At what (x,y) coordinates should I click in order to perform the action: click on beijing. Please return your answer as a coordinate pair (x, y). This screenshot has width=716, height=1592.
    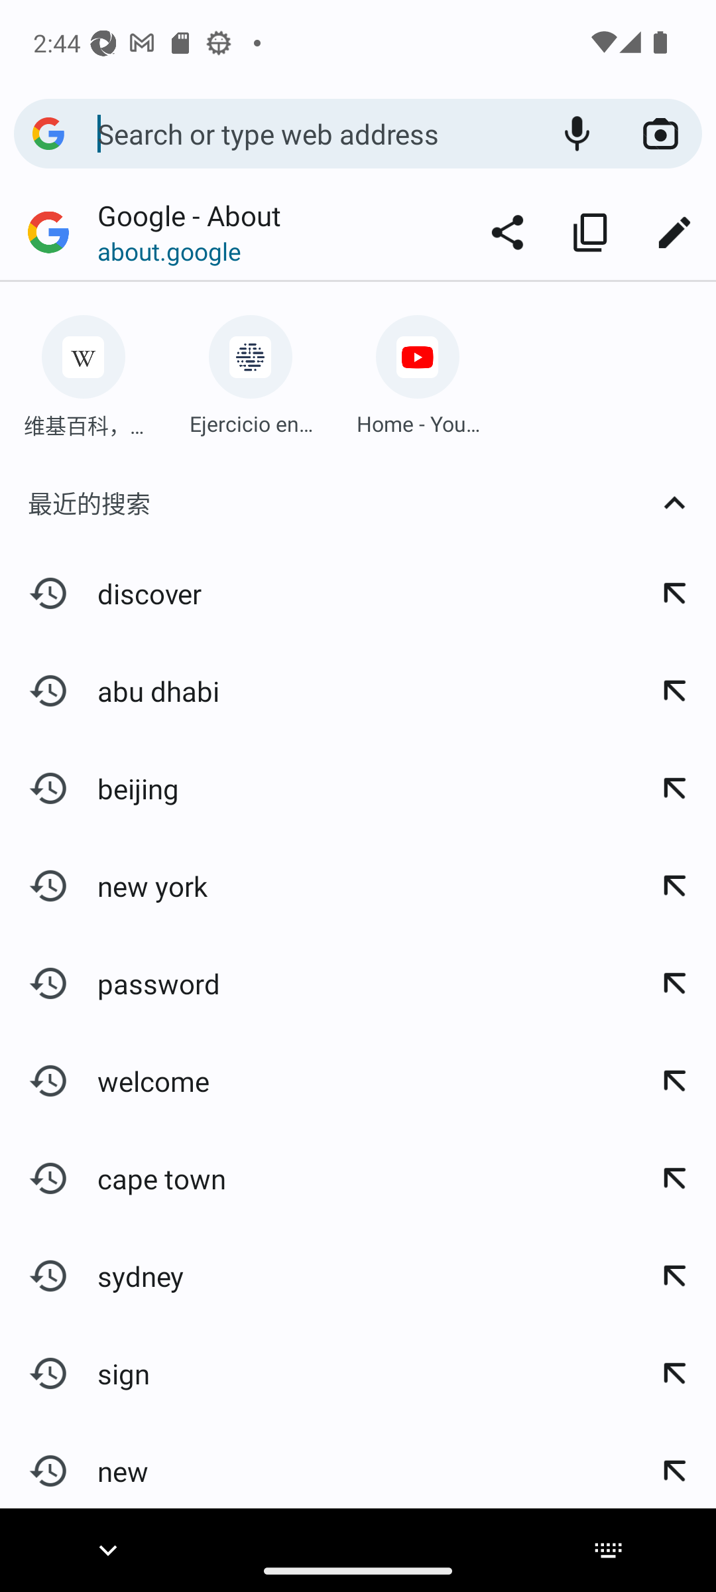
    Looking at the image, I should click on (316, 789).